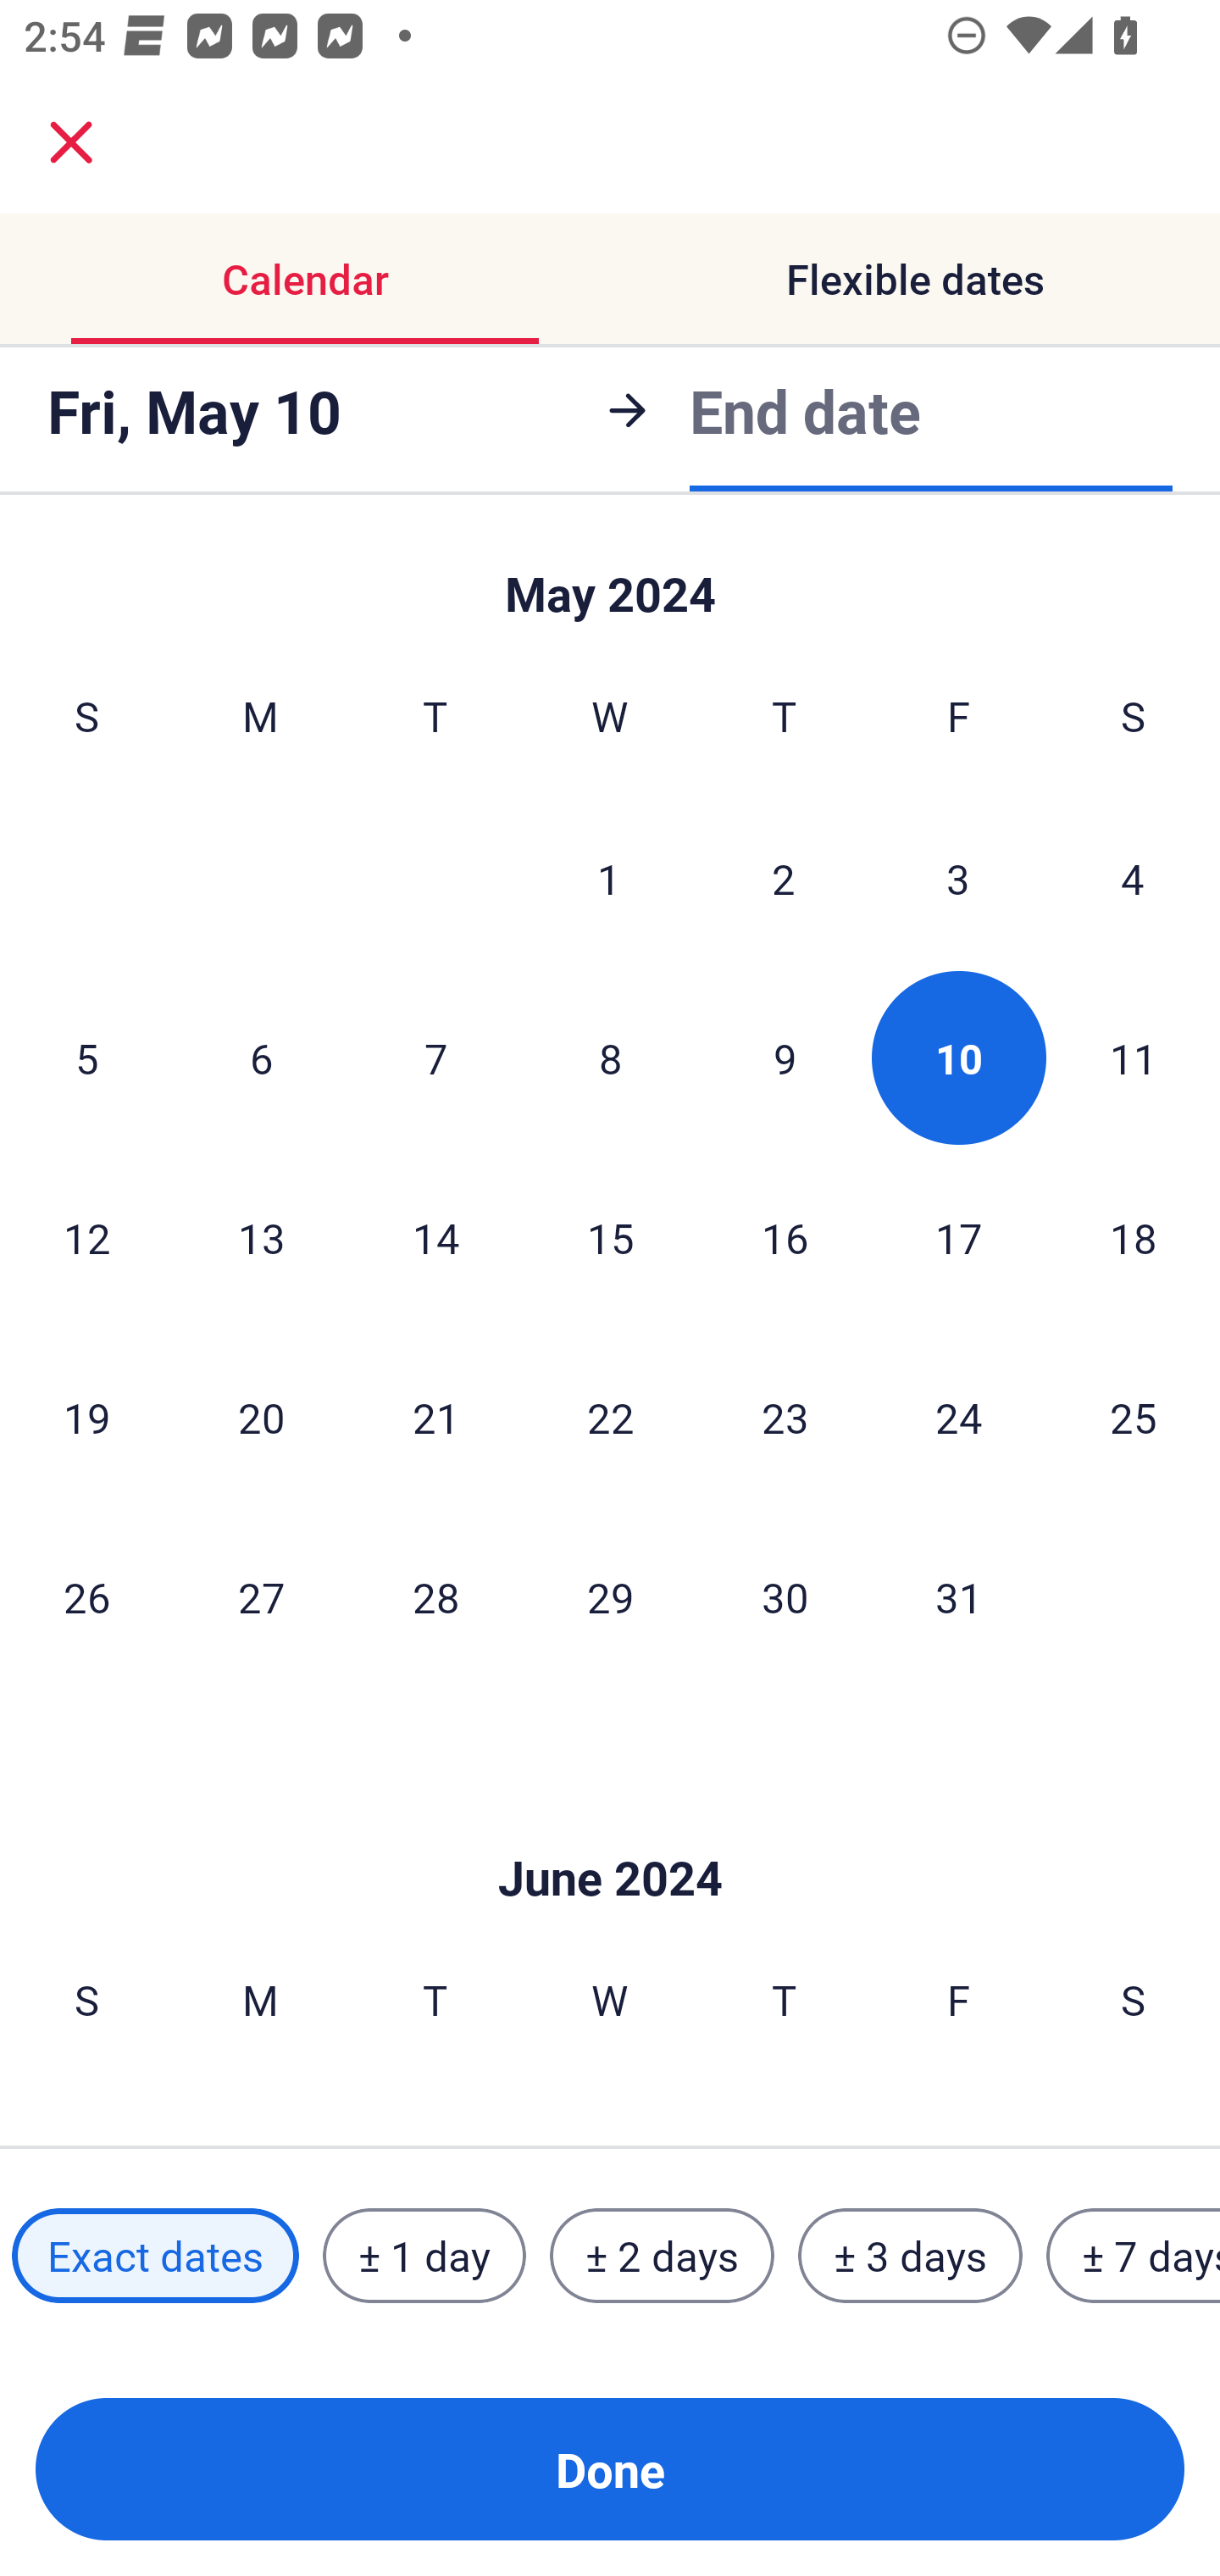 This screenshot has width=1220, height=2576. I want to click on 9 Thursday, May 9, 2024, so click(785, 1058).